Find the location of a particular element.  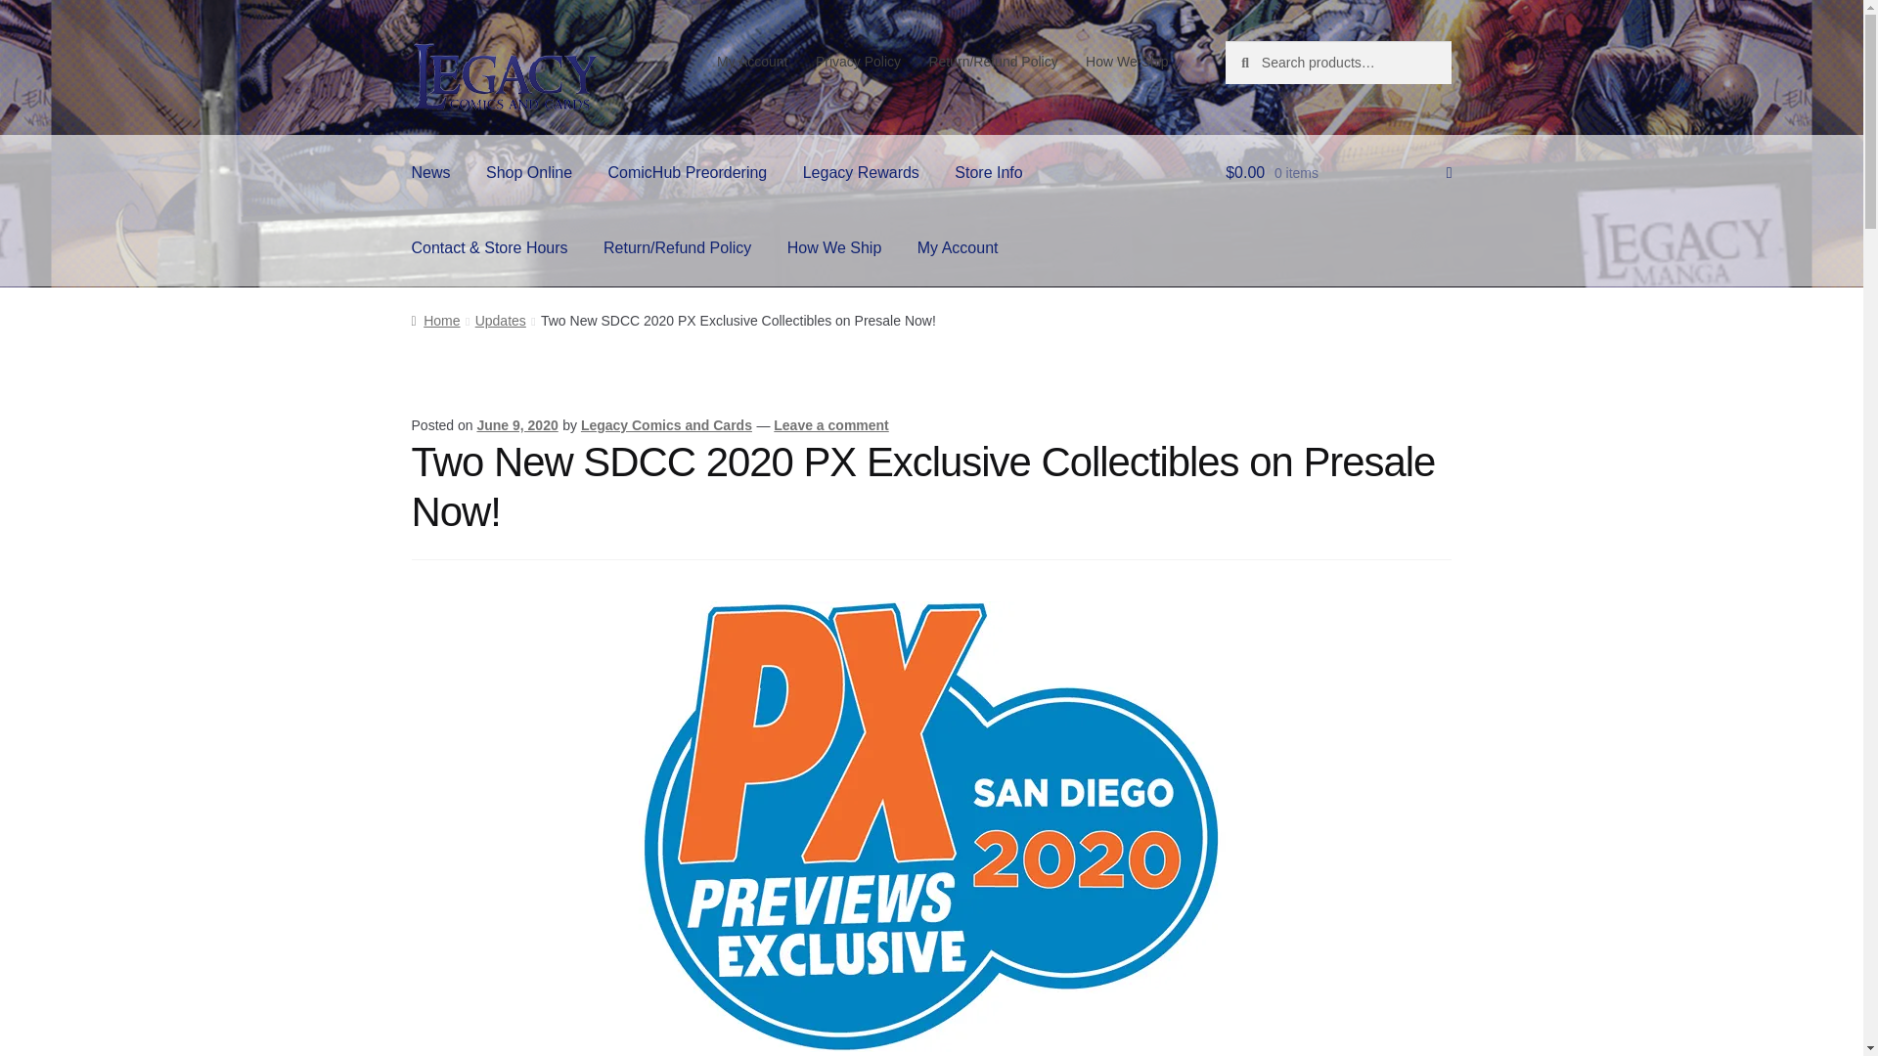

Leave a comment is located at coordinates (831, 424).